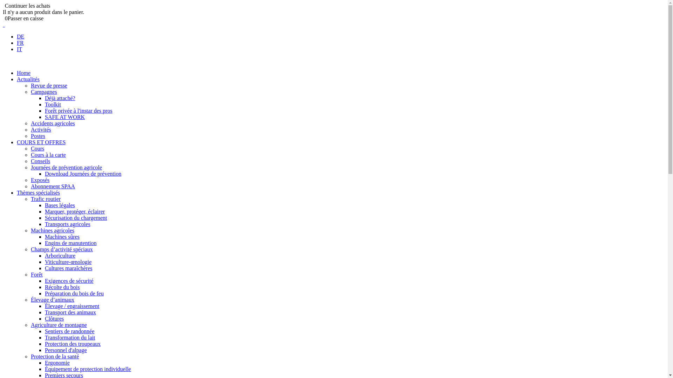 The image size is (673, 378). What do you see at coordinates (70, 312) in the screenshot?
I see `Transport des animaux` at bounding box center [70, 312].